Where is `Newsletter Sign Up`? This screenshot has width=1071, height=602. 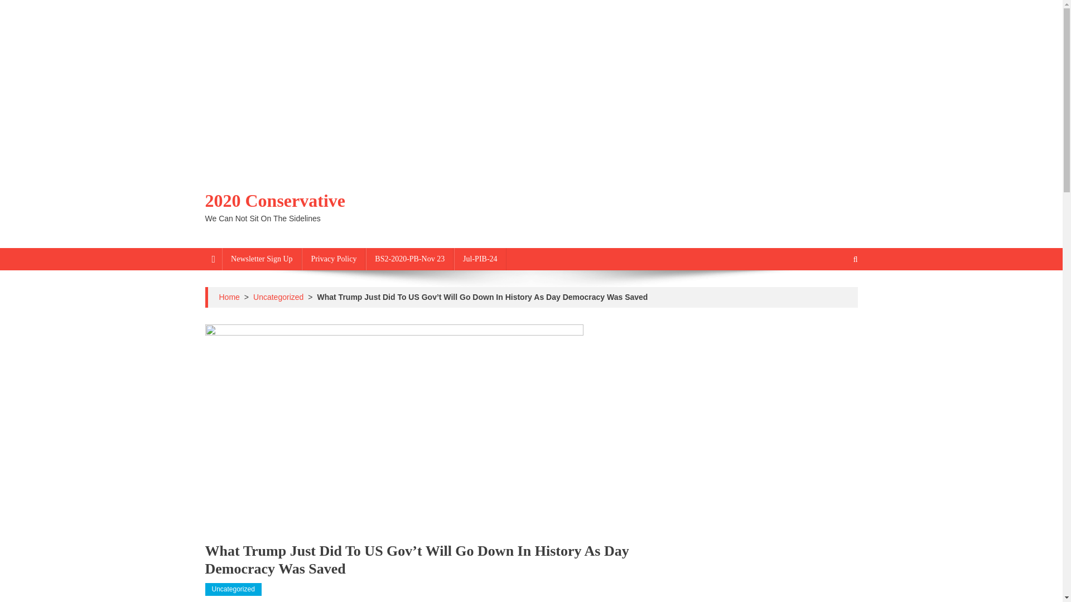 Newsletter Sign Up is located at coordinates (261, 259).